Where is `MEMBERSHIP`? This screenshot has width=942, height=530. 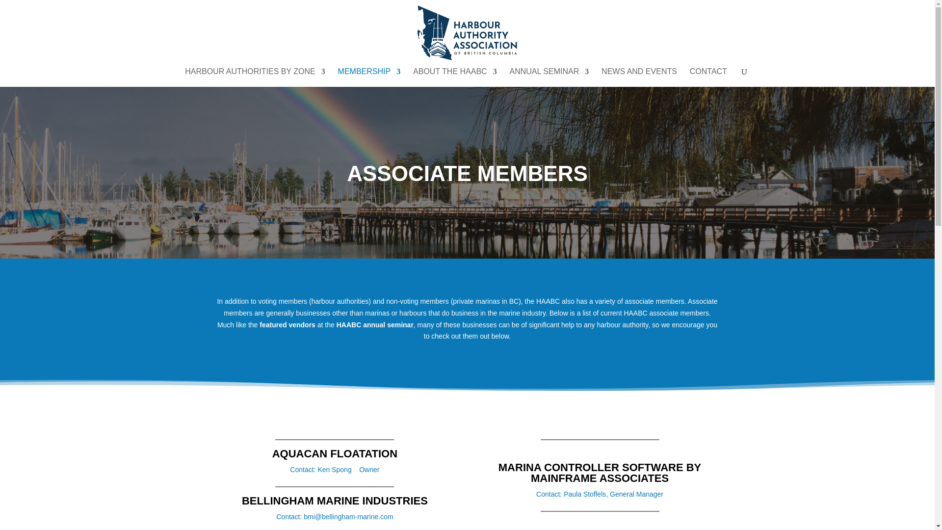 MEMBERSHIP is located at coordinates (369, 78).